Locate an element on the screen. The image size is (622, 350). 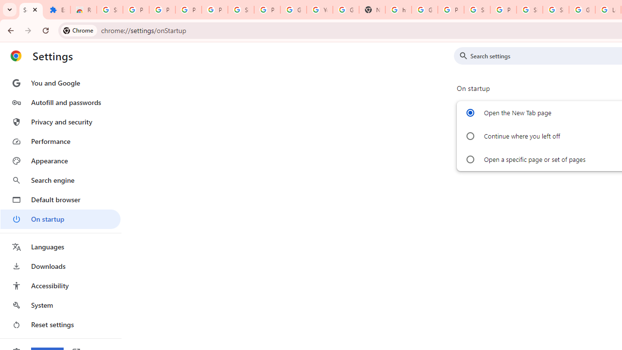
Continue where you left off is located at coordinates (469, 136).